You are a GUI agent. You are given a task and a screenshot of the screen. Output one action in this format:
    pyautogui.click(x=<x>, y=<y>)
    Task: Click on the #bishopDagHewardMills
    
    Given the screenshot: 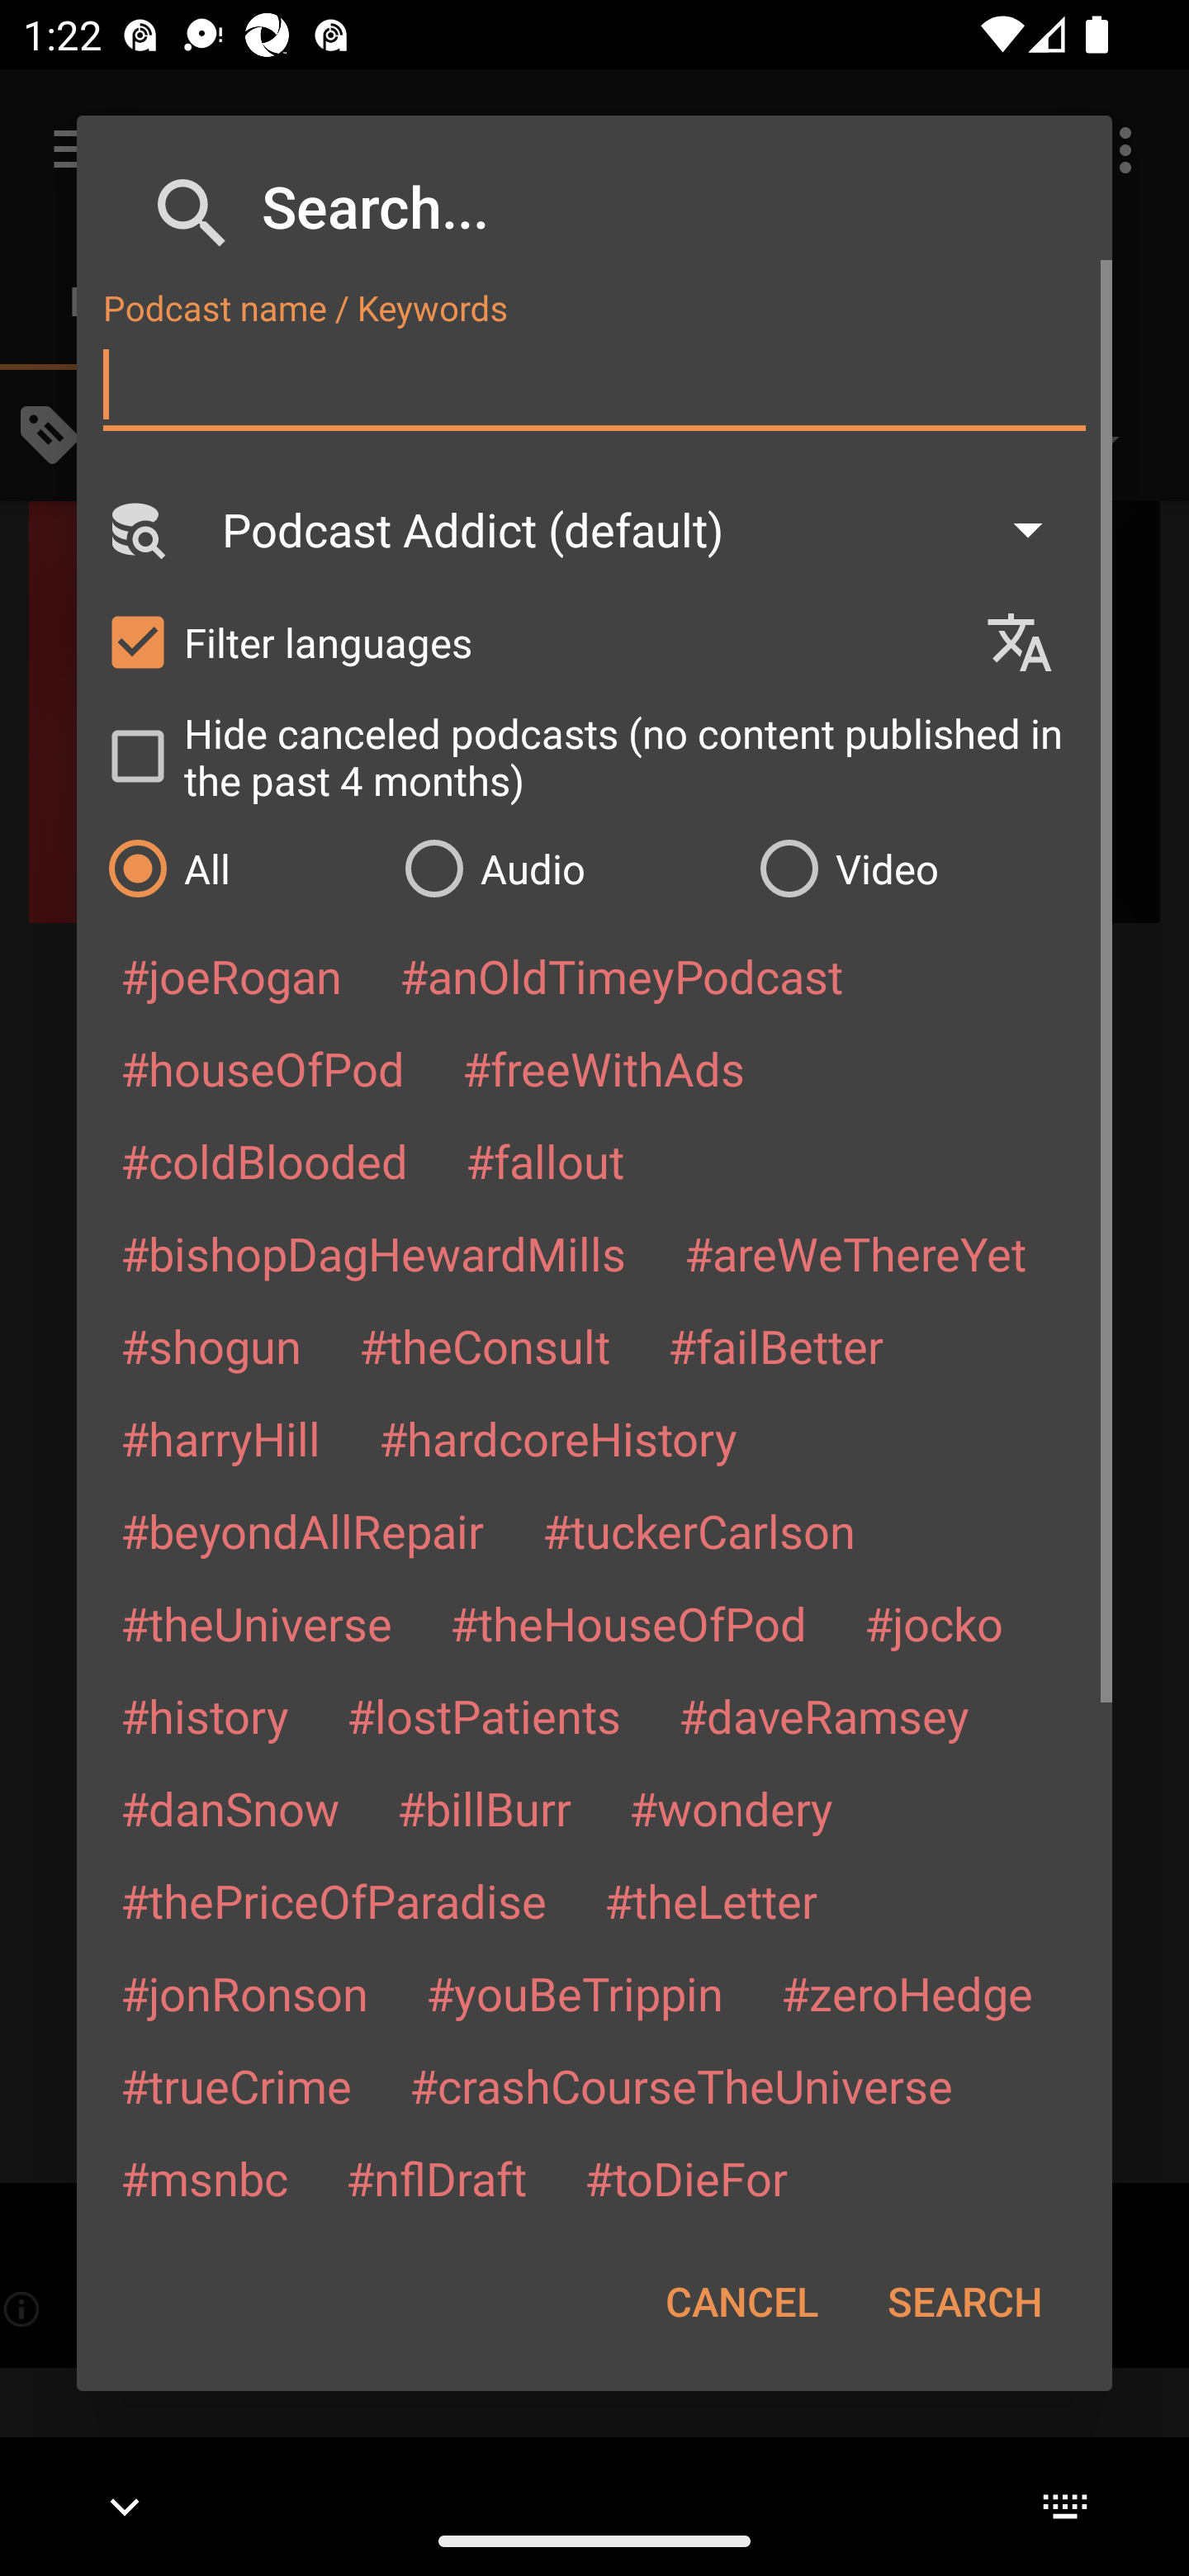 What is the action you would take?
    pyautogui.click(x=373, y=1252)
    